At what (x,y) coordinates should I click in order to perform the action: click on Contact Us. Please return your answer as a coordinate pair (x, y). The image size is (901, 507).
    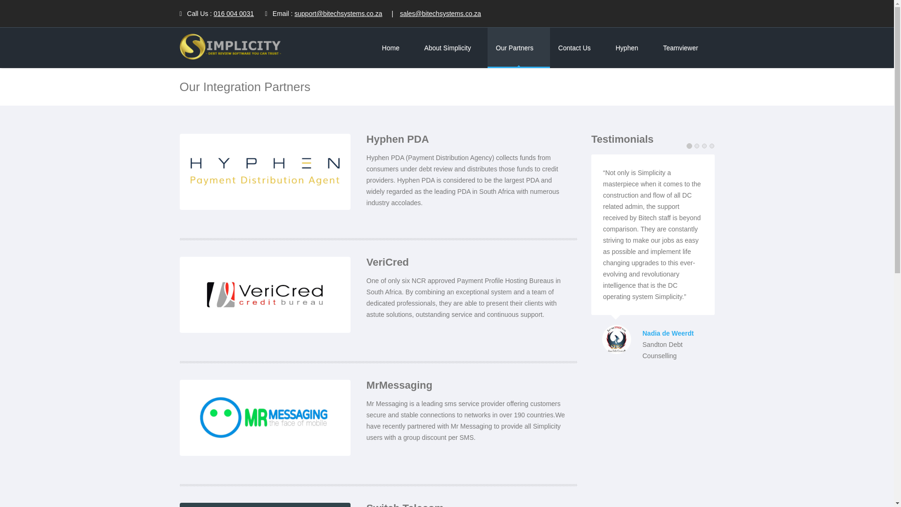
    Looking at the image, I should click on (578, 48).